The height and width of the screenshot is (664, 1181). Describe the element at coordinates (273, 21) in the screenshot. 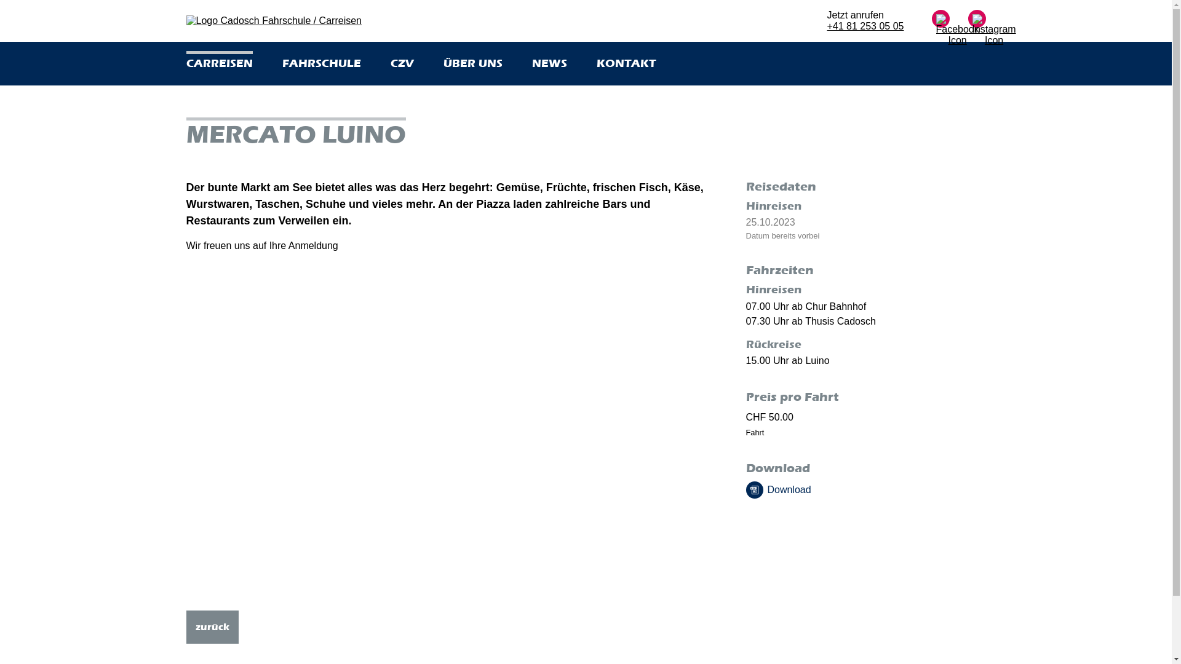

I see `Cadosch Fahrschule / Carreisen` at that location.